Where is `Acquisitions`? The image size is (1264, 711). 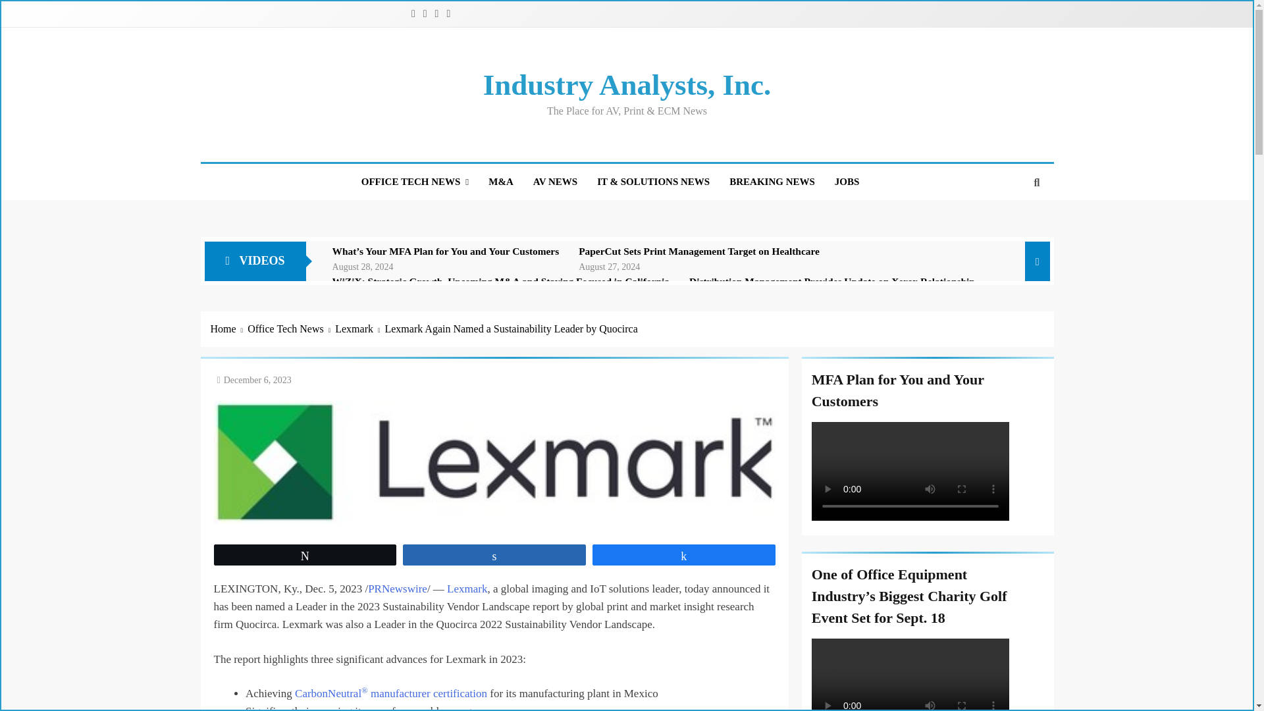 Acquisitions is located at coordinates (500, 182).